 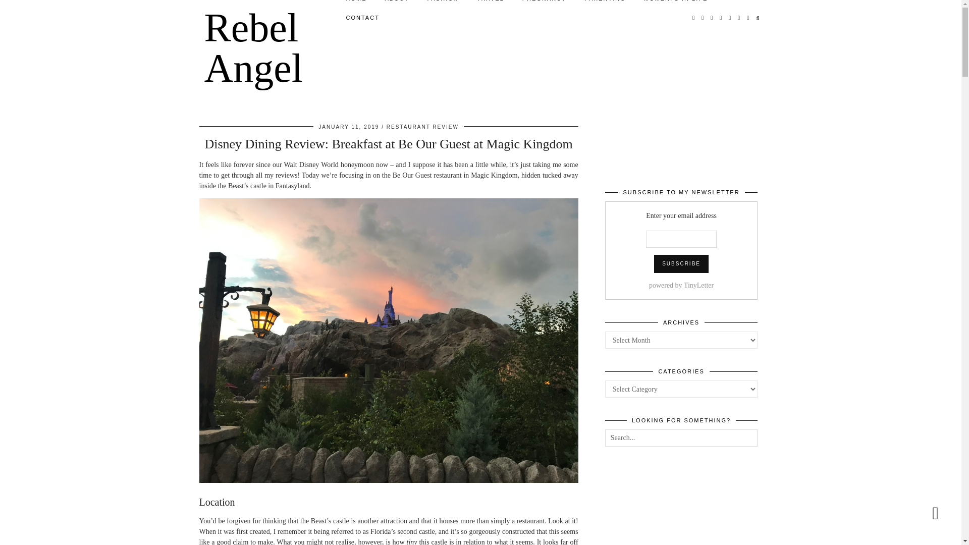 What do you see at coordinates (422, 127) in the screenshot?
I see `RESTAURANT REVIEW` at bounding box center [422, 127].